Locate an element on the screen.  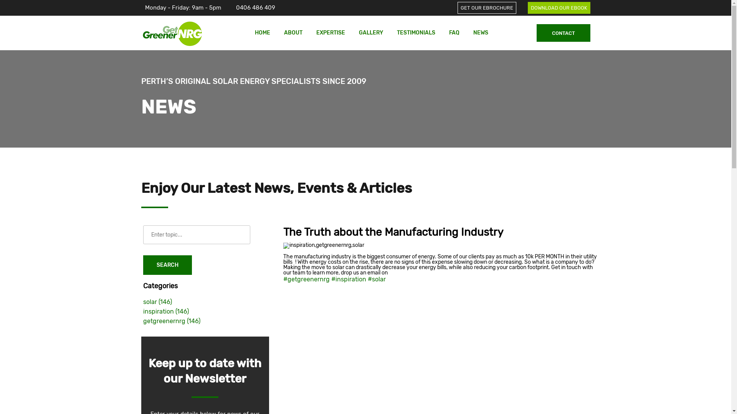
solar (146) is located at coordinates (157, 302).